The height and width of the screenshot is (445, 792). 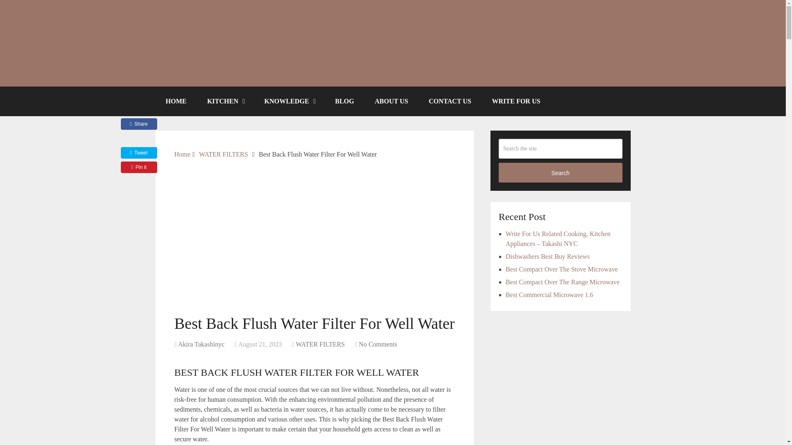 I want to click on WRITE FOR US, so click(x=516, y=101).